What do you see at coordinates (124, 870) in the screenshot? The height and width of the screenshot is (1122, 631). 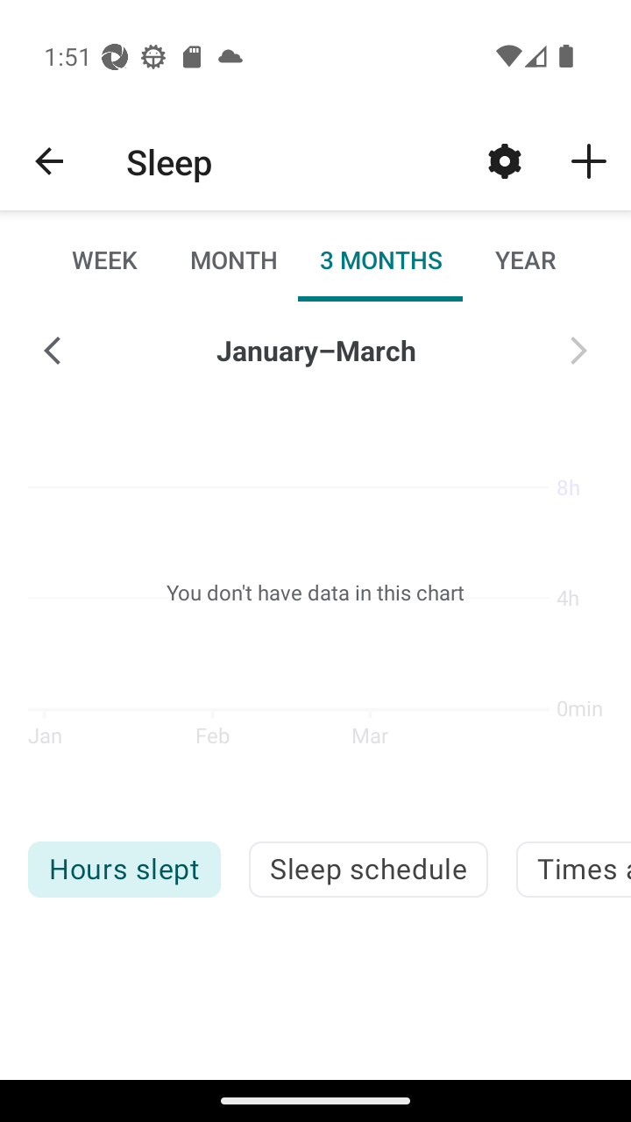 I see `Hours slept` at bounding box center [124, 870].